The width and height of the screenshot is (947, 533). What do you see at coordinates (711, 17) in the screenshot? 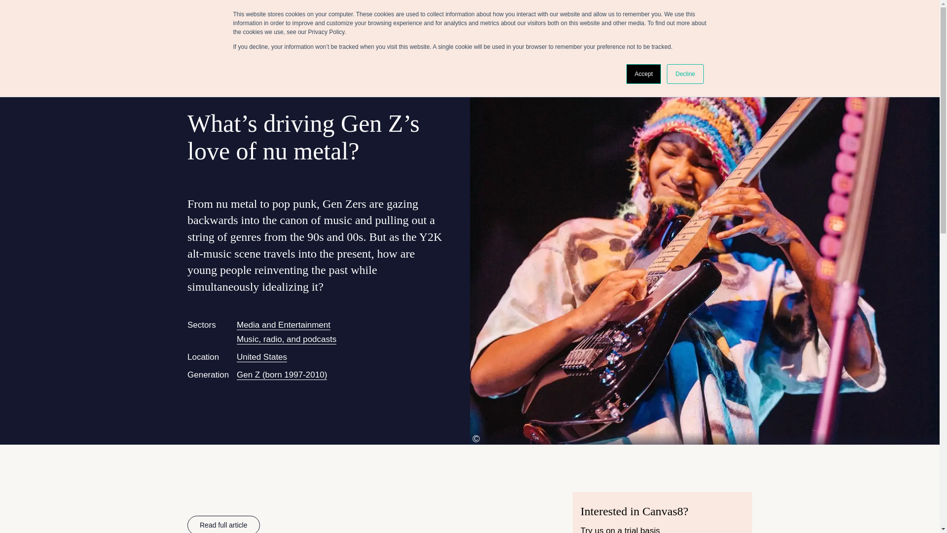
I see `About` at bounding box center [711, 17].